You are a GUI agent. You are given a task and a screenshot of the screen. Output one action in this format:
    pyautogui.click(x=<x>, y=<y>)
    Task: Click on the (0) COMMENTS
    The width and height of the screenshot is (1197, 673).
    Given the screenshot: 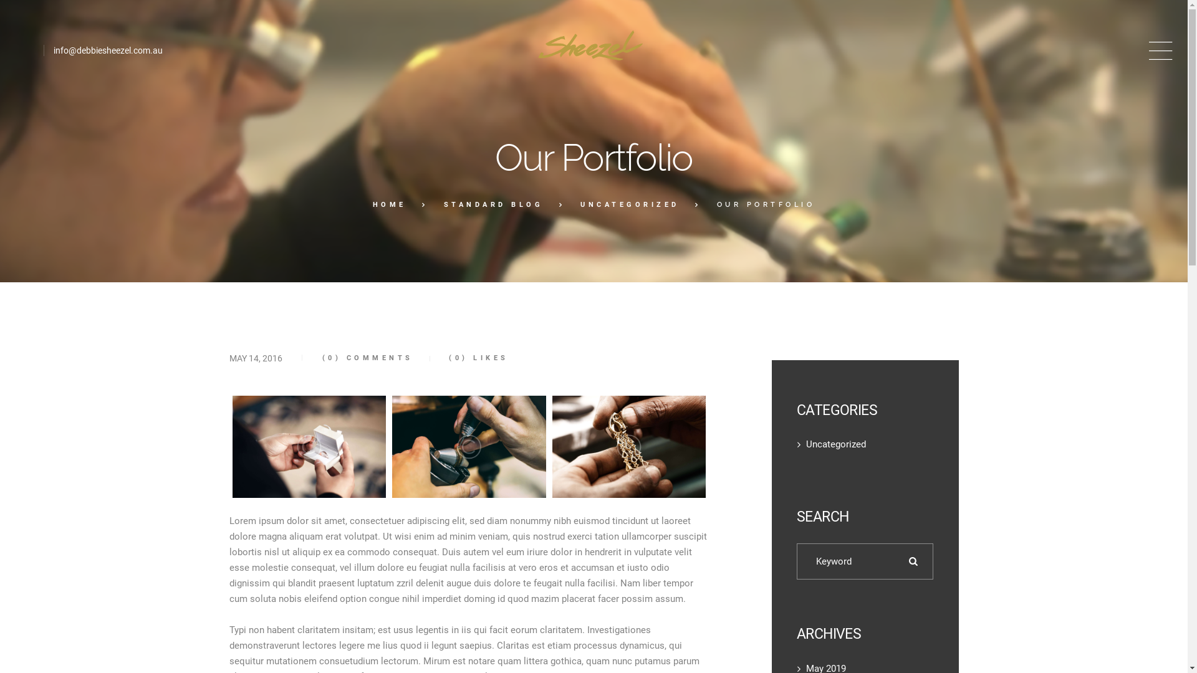 What is the action you would take?
    pyautogui.click(x=367, y=358)
    